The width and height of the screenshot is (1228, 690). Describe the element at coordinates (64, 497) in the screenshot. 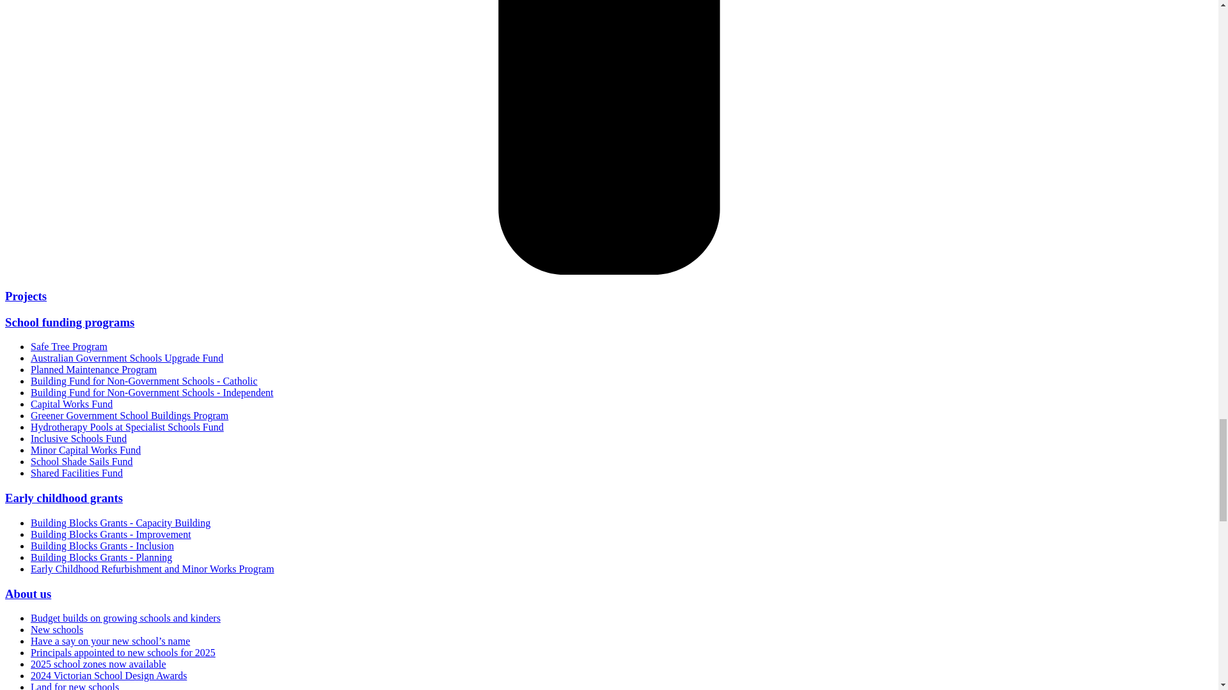

I see `Early childhood grants` at that location.